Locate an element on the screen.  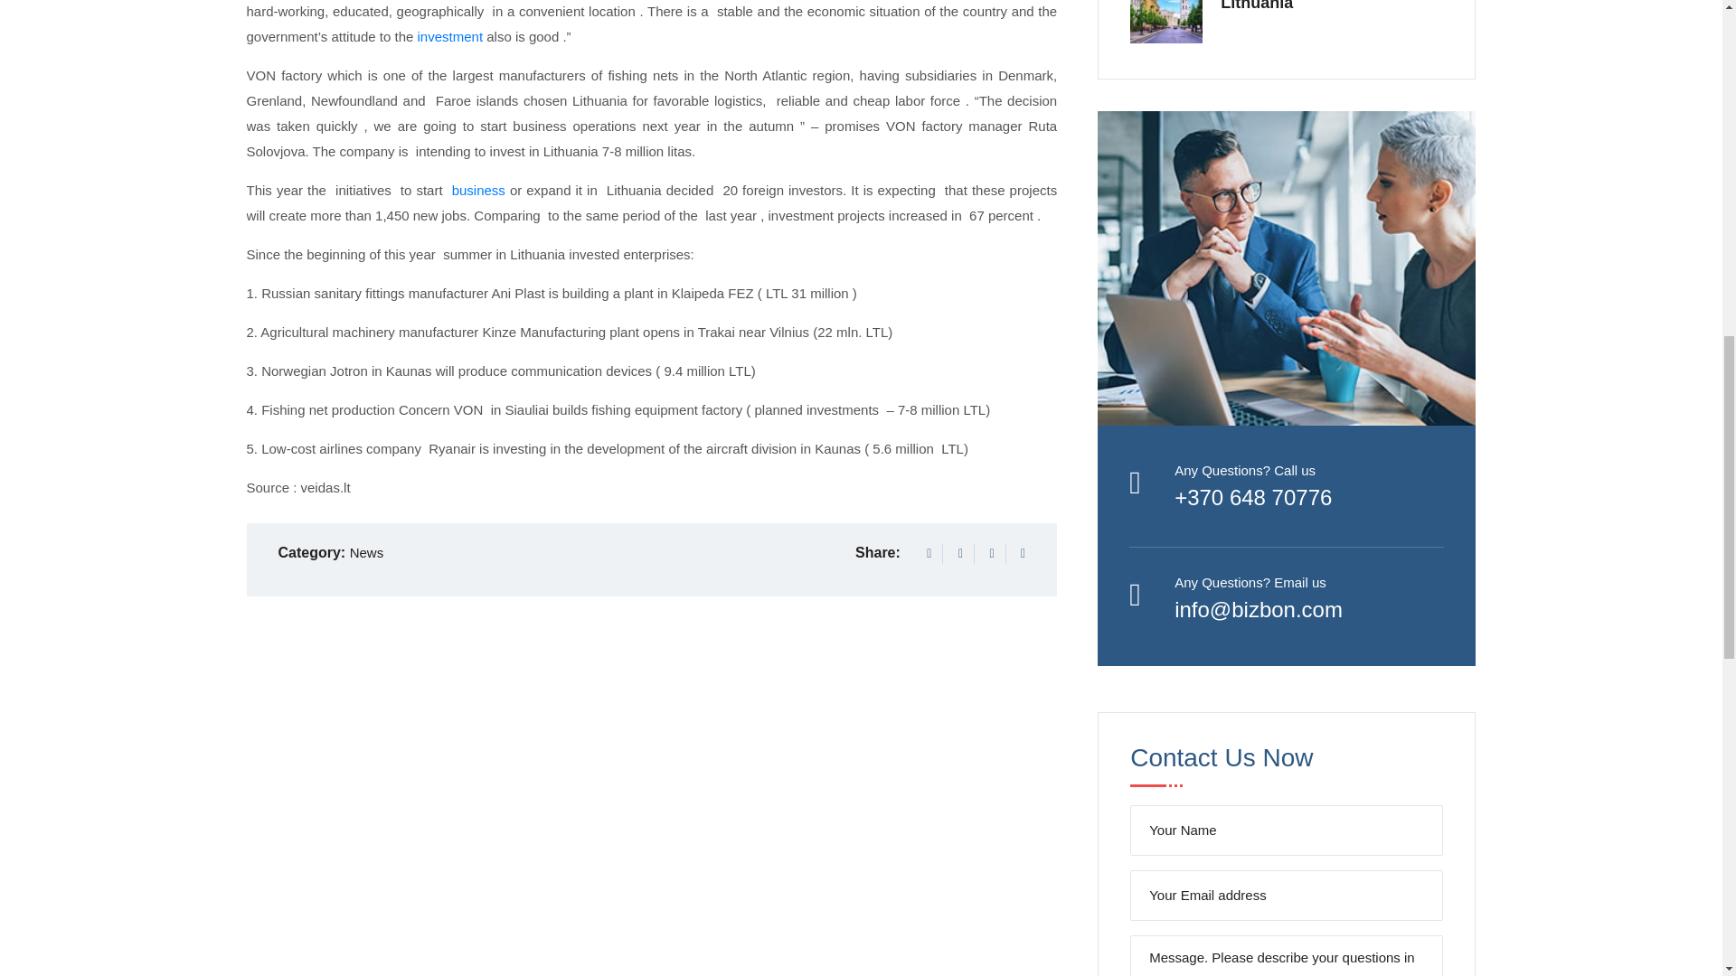
investment is located at coordinates (450, 36).